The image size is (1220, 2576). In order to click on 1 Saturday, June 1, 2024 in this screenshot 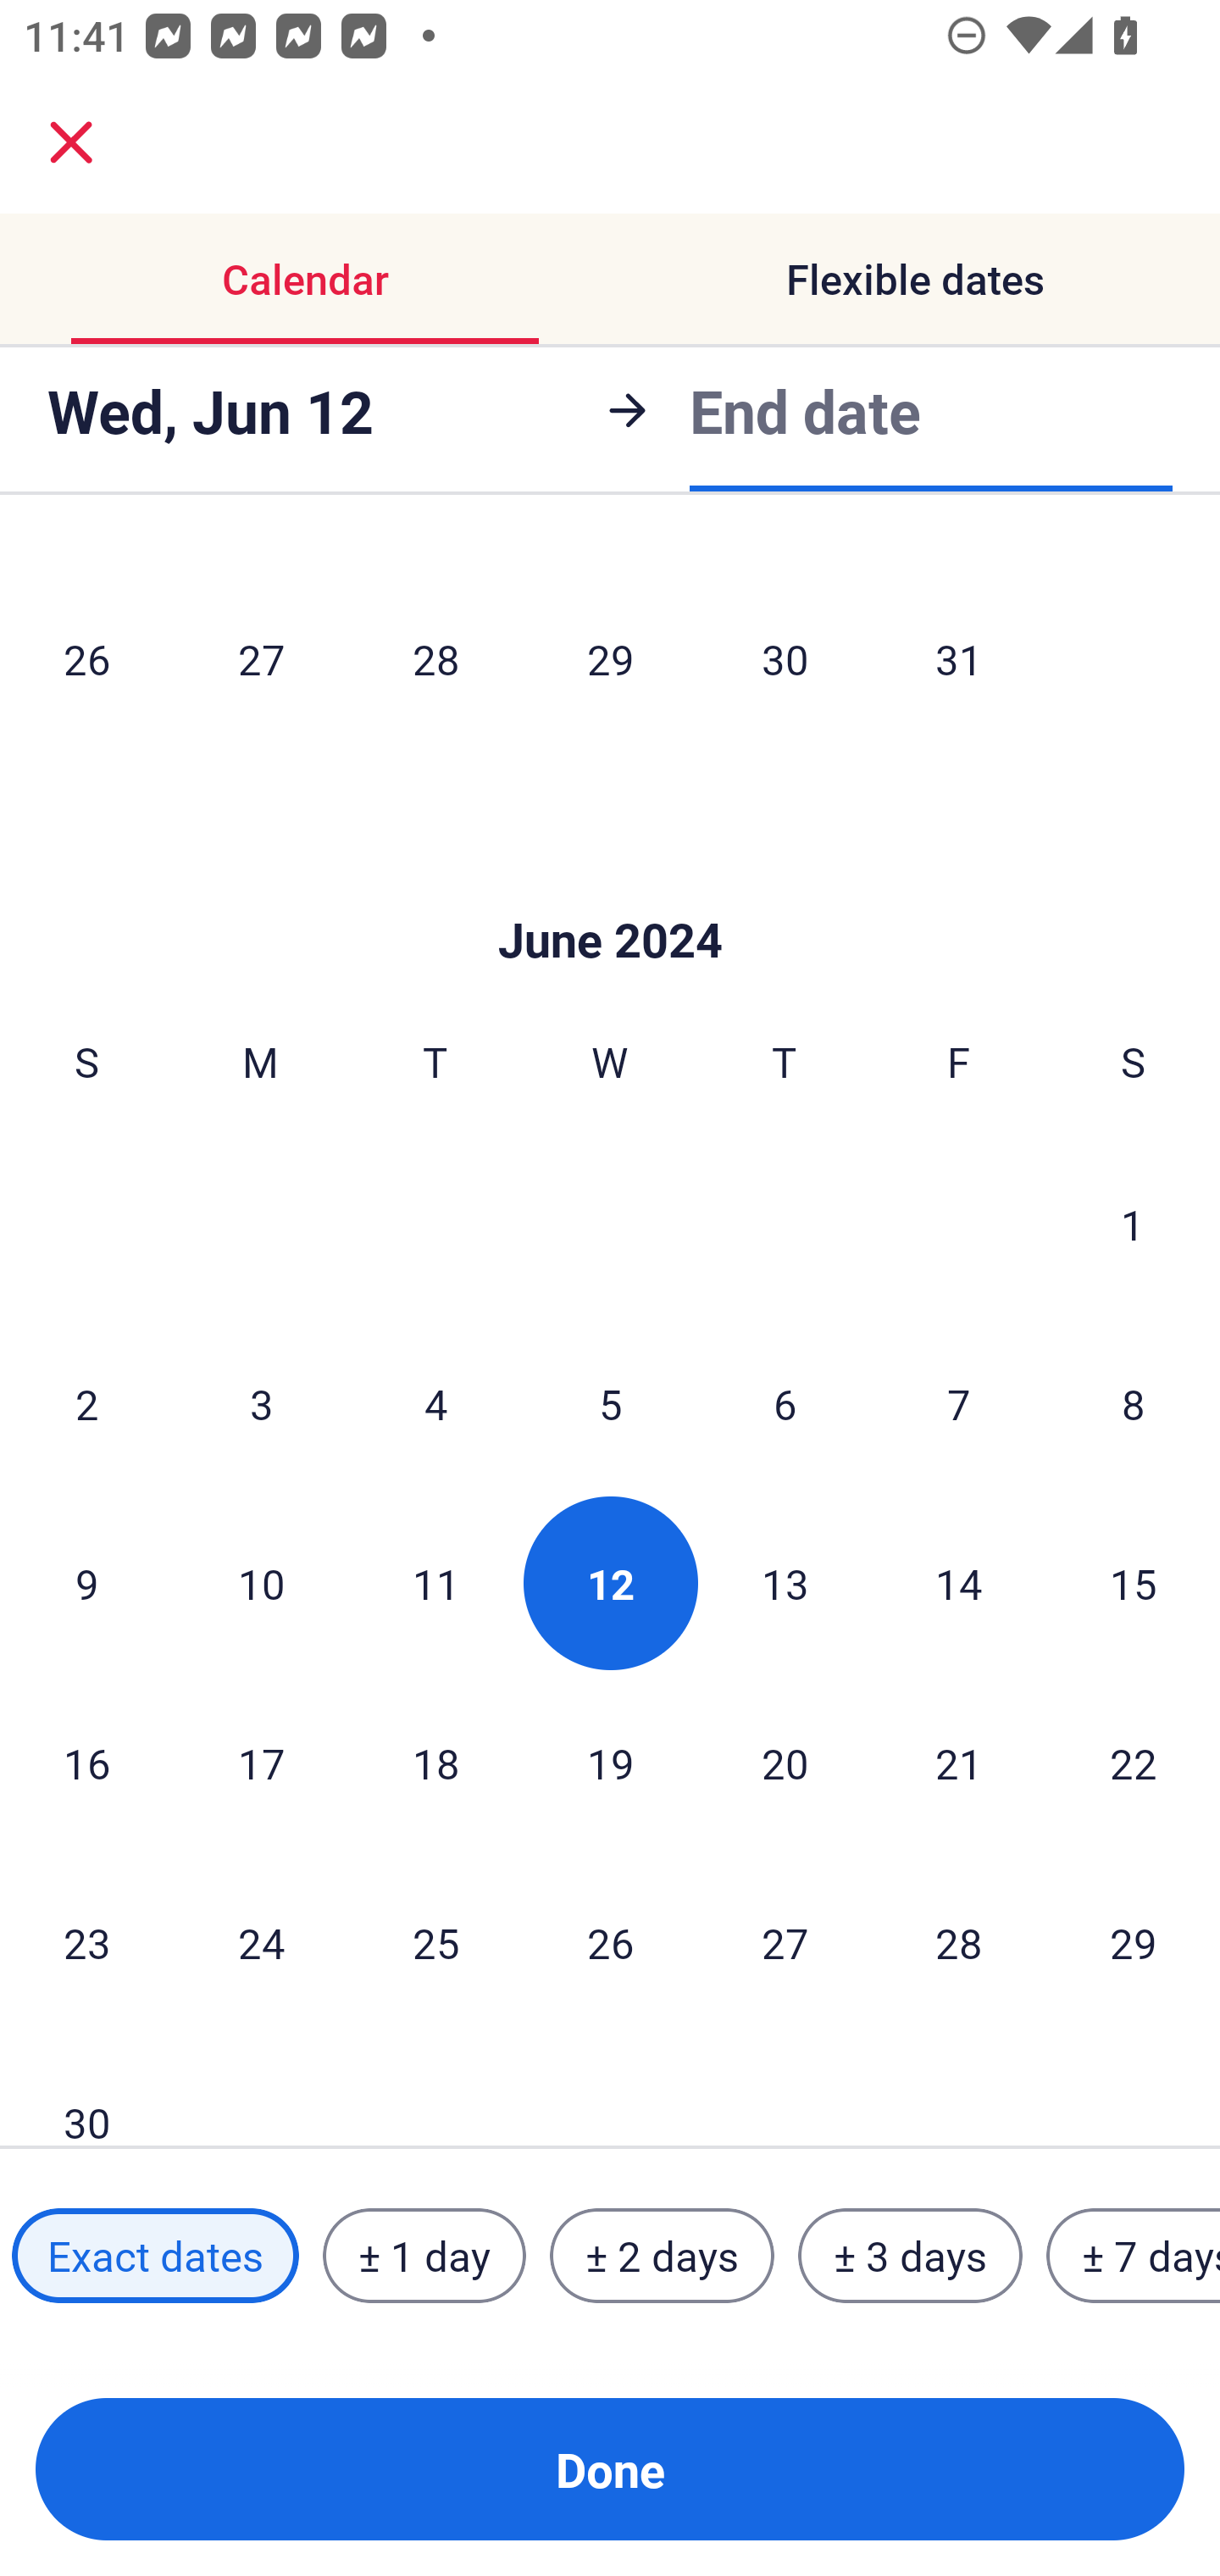, I will do `click(1133, 1224)`.